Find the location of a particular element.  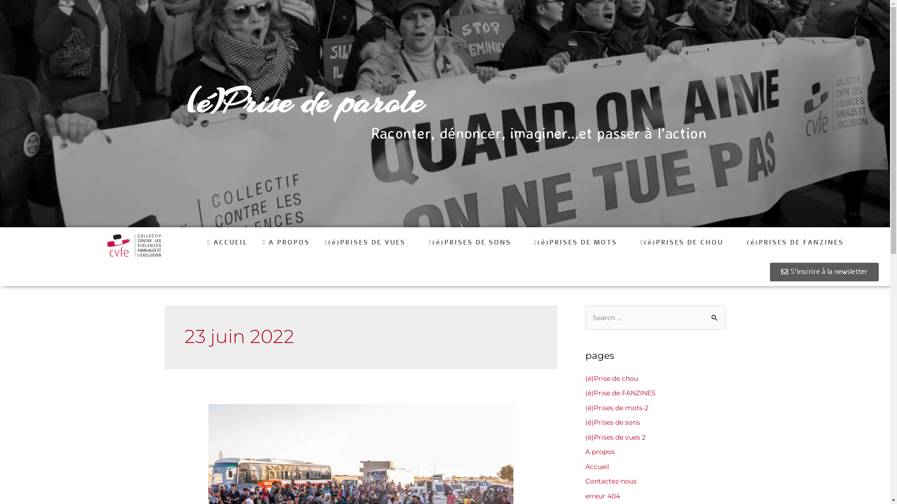

Accueil is located at coordinates (597, 467).